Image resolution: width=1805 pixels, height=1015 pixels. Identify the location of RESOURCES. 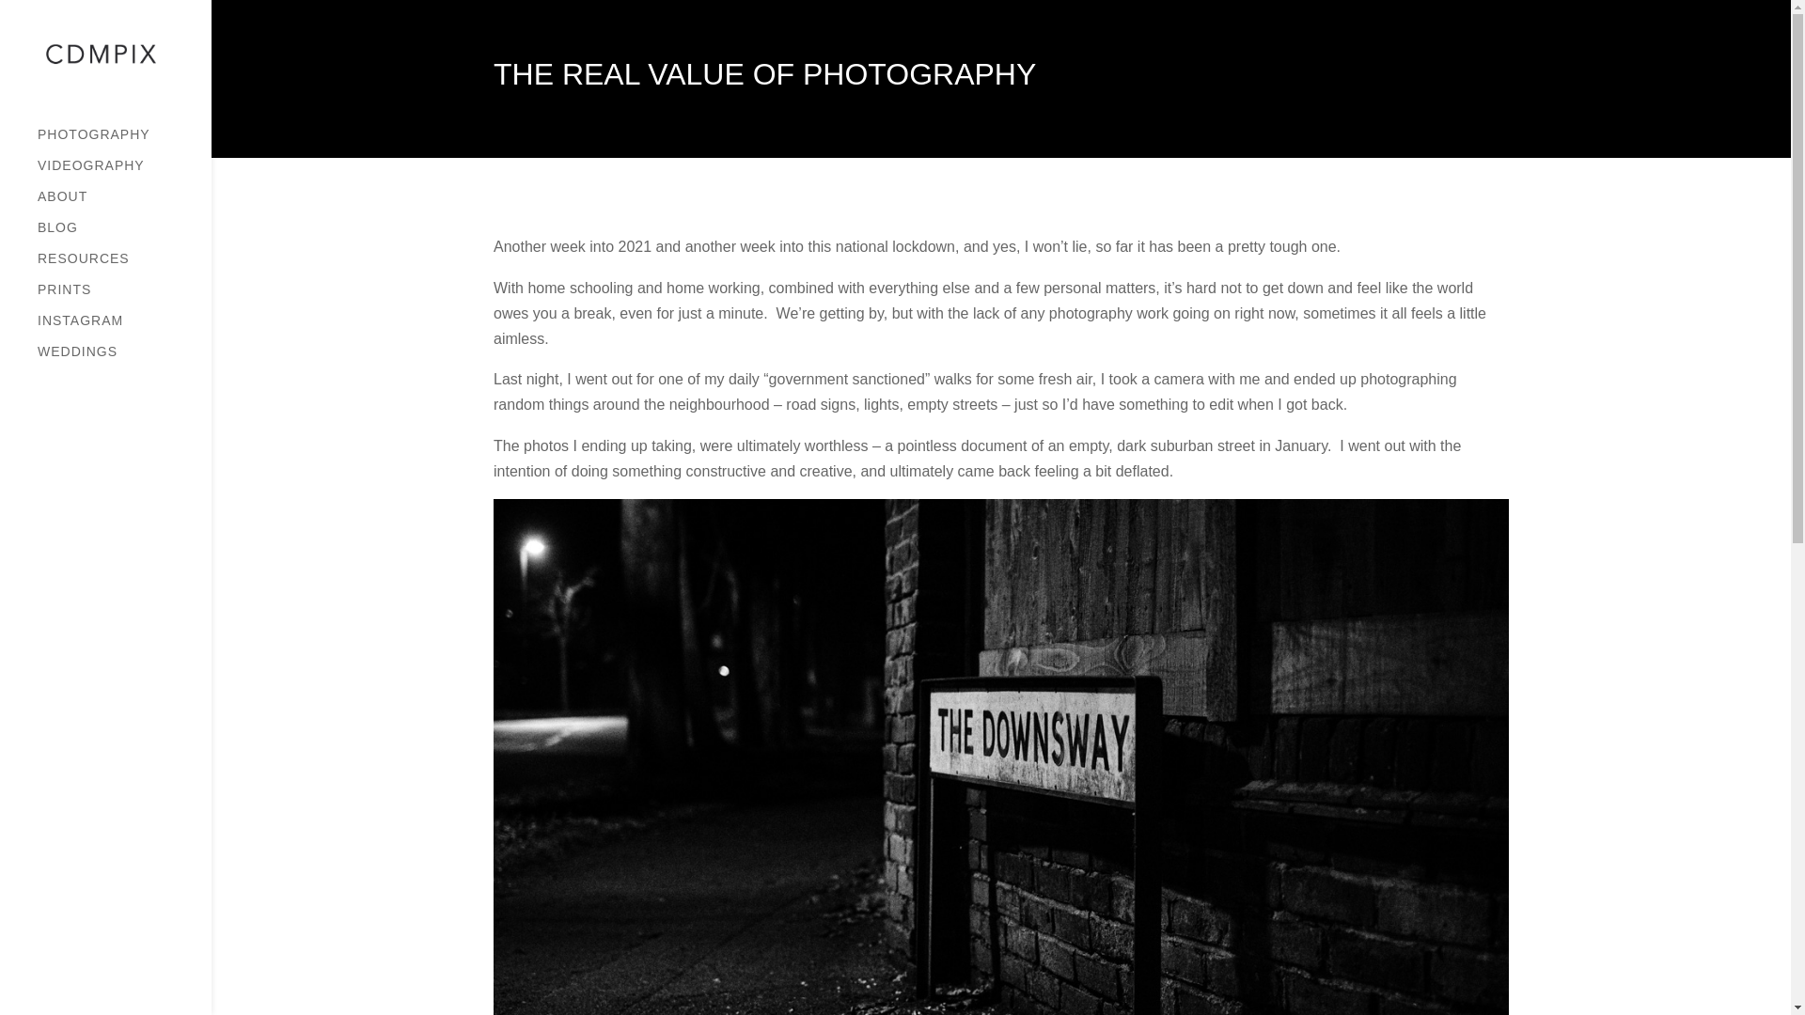
(124, 267).